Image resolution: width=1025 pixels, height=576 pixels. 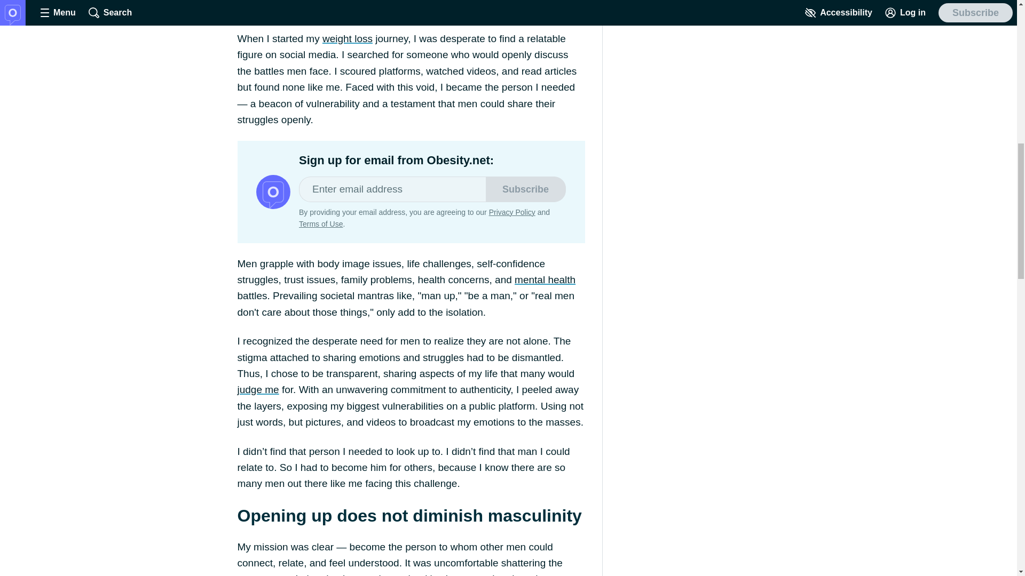 I want to click on judge me, so click(x=257, y=389).